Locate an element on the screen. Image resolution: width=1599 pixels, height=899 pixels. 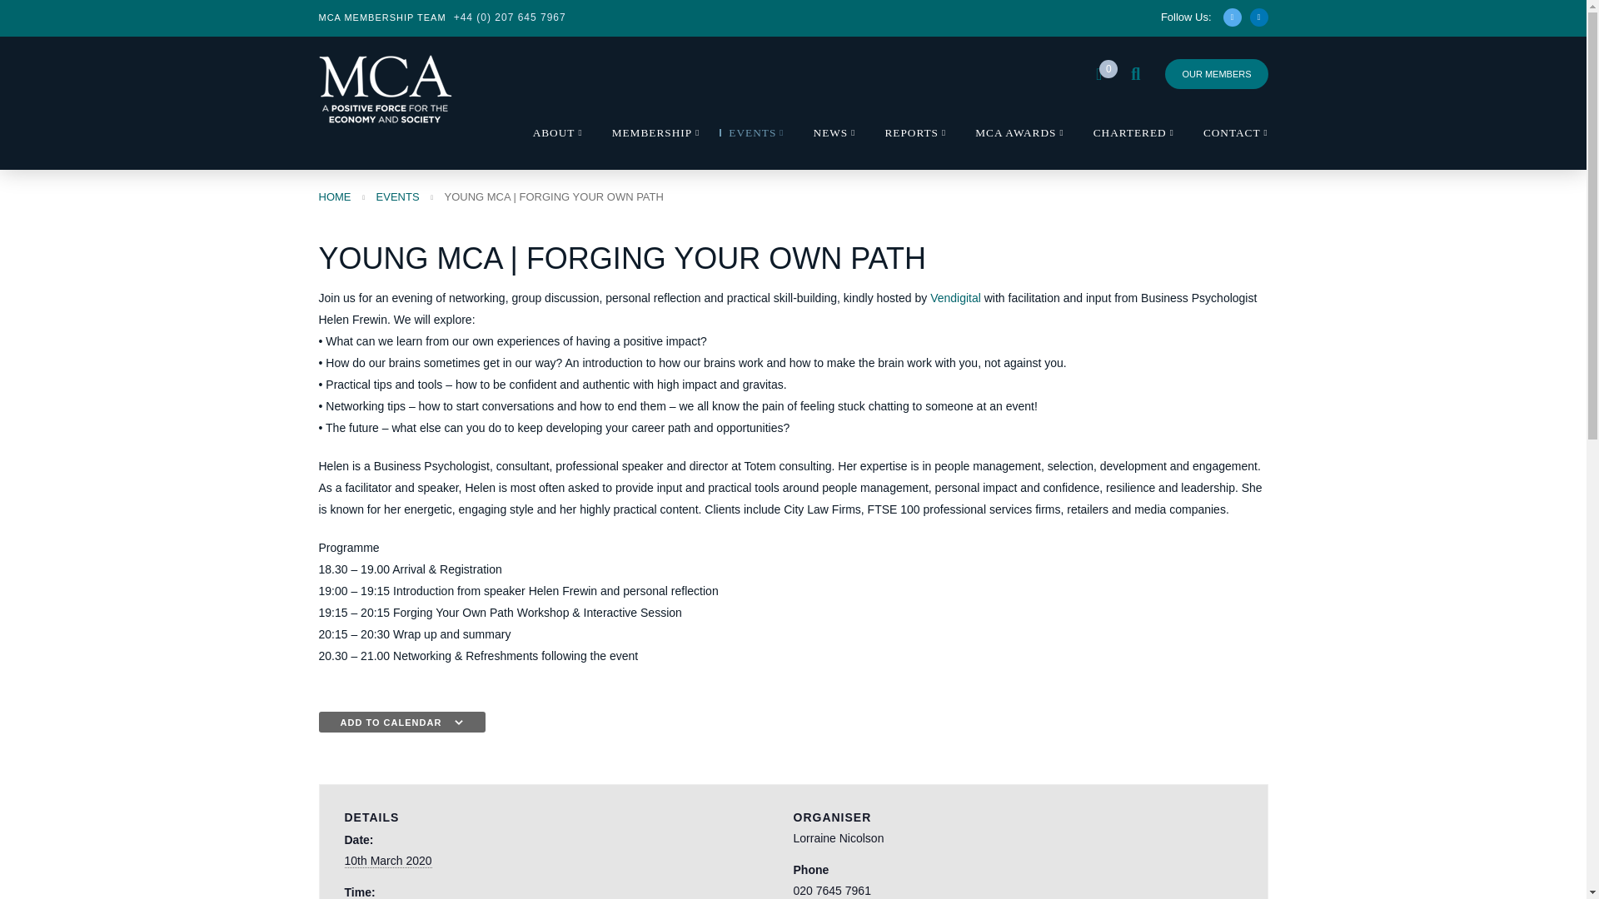
2020-03-10 is located at coordinates (388, 861).